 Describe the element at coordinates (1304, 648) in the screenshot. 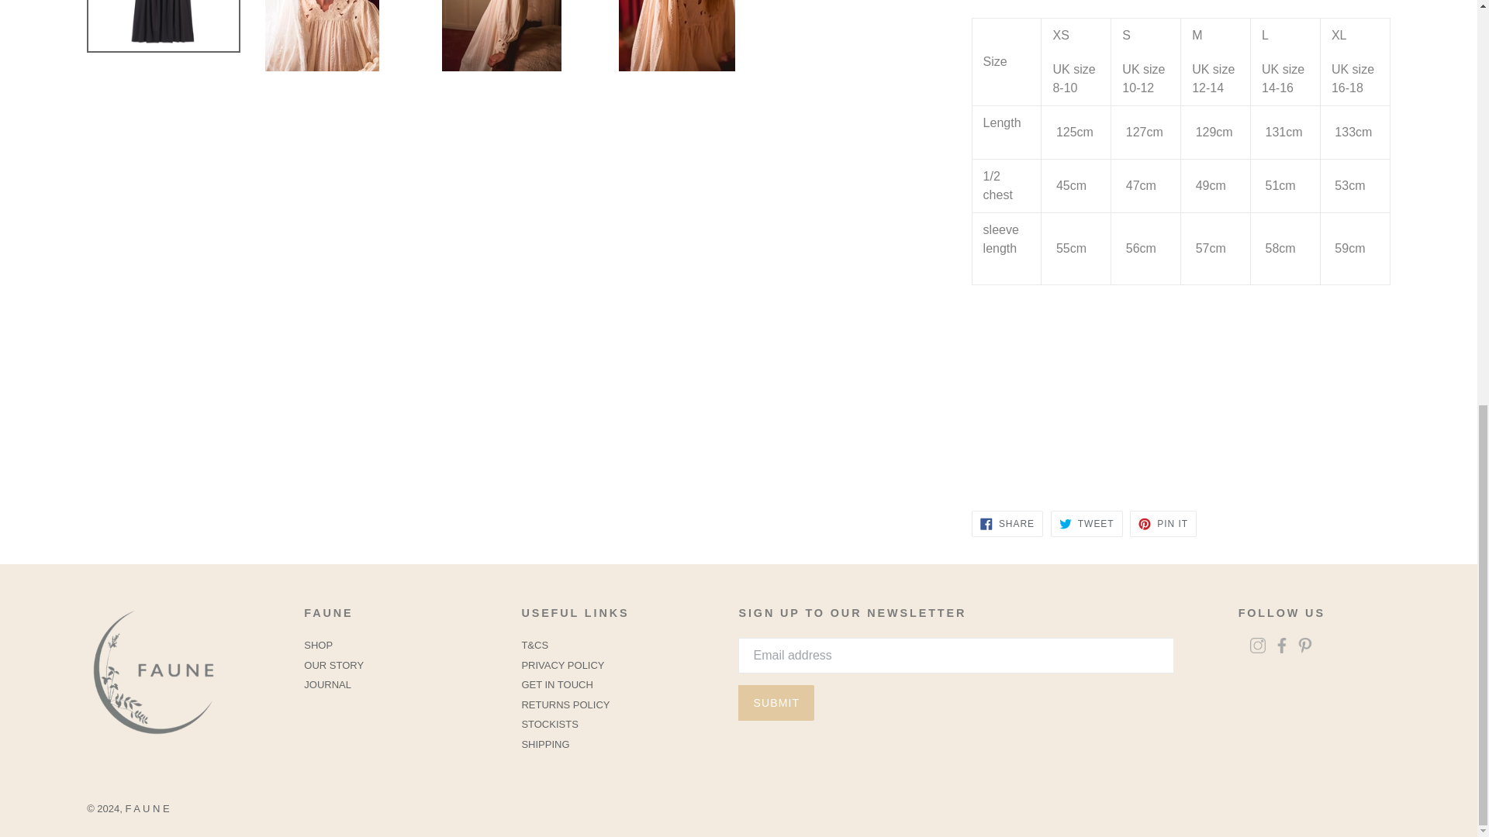

I see `F A U N E  on Pinterest` at that location.